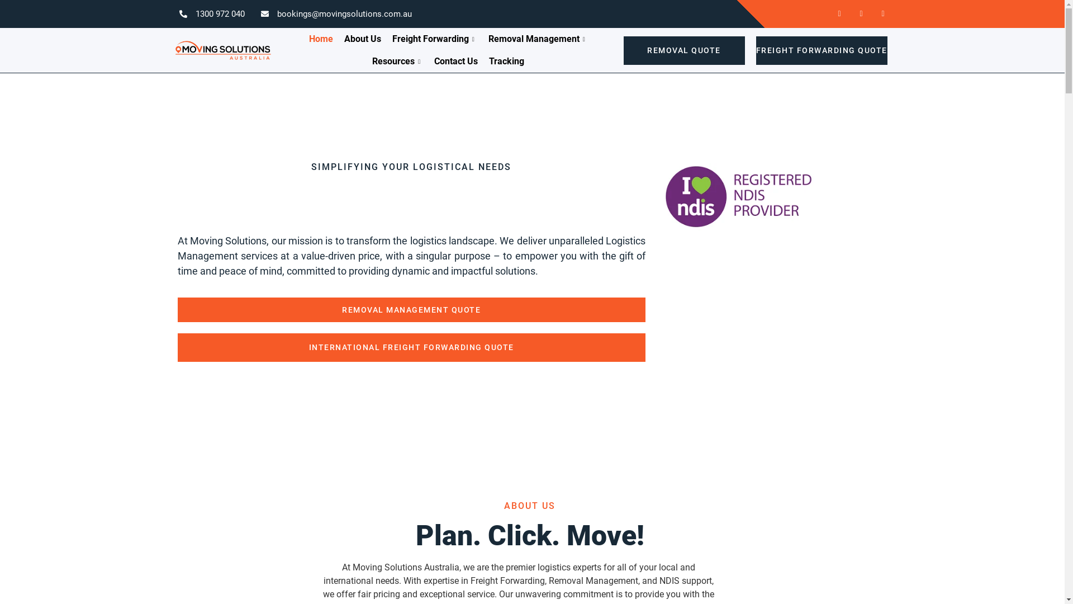  What do you see at coordinates (412, 348) in the screenshot?
I see `INTERNATIONAL FREIGHT FORWARDING QUOTE` at bounding box center [412, 348].